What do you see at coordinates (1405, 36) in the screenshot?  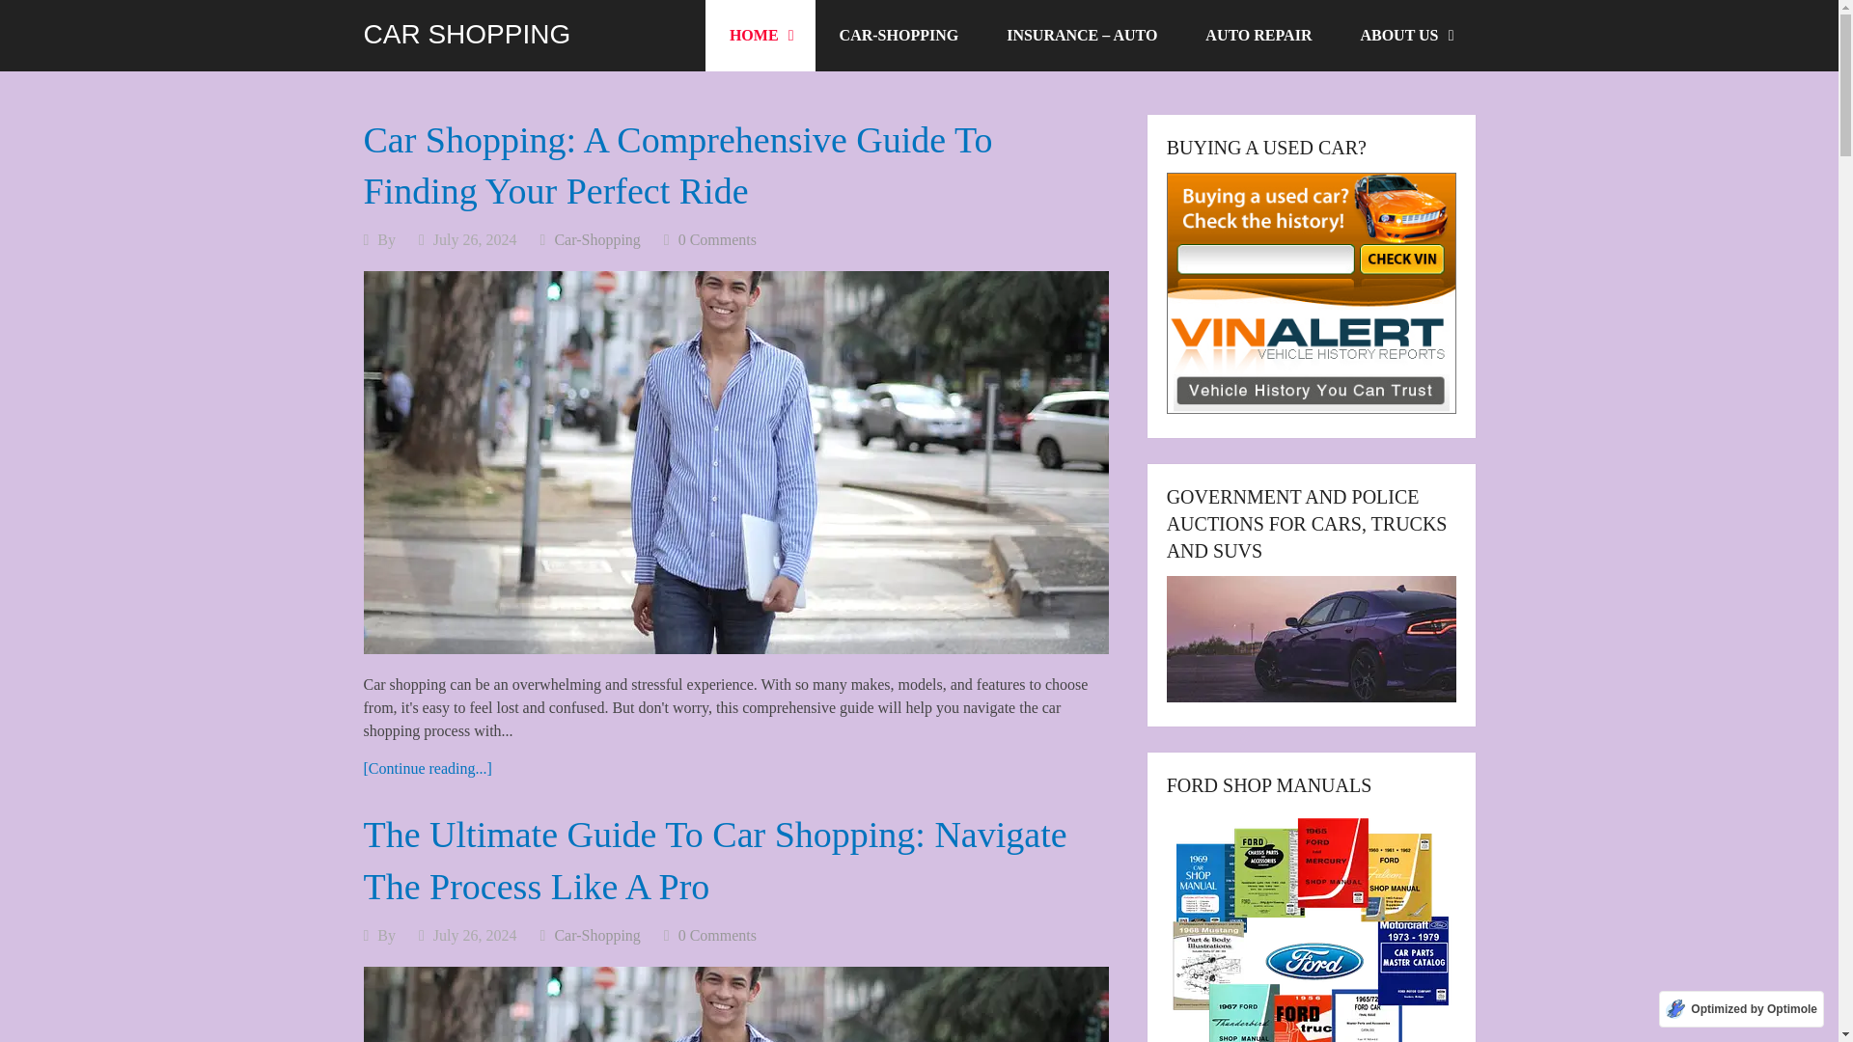 I see `ABOUT US` at bounding box center [1405, 36].